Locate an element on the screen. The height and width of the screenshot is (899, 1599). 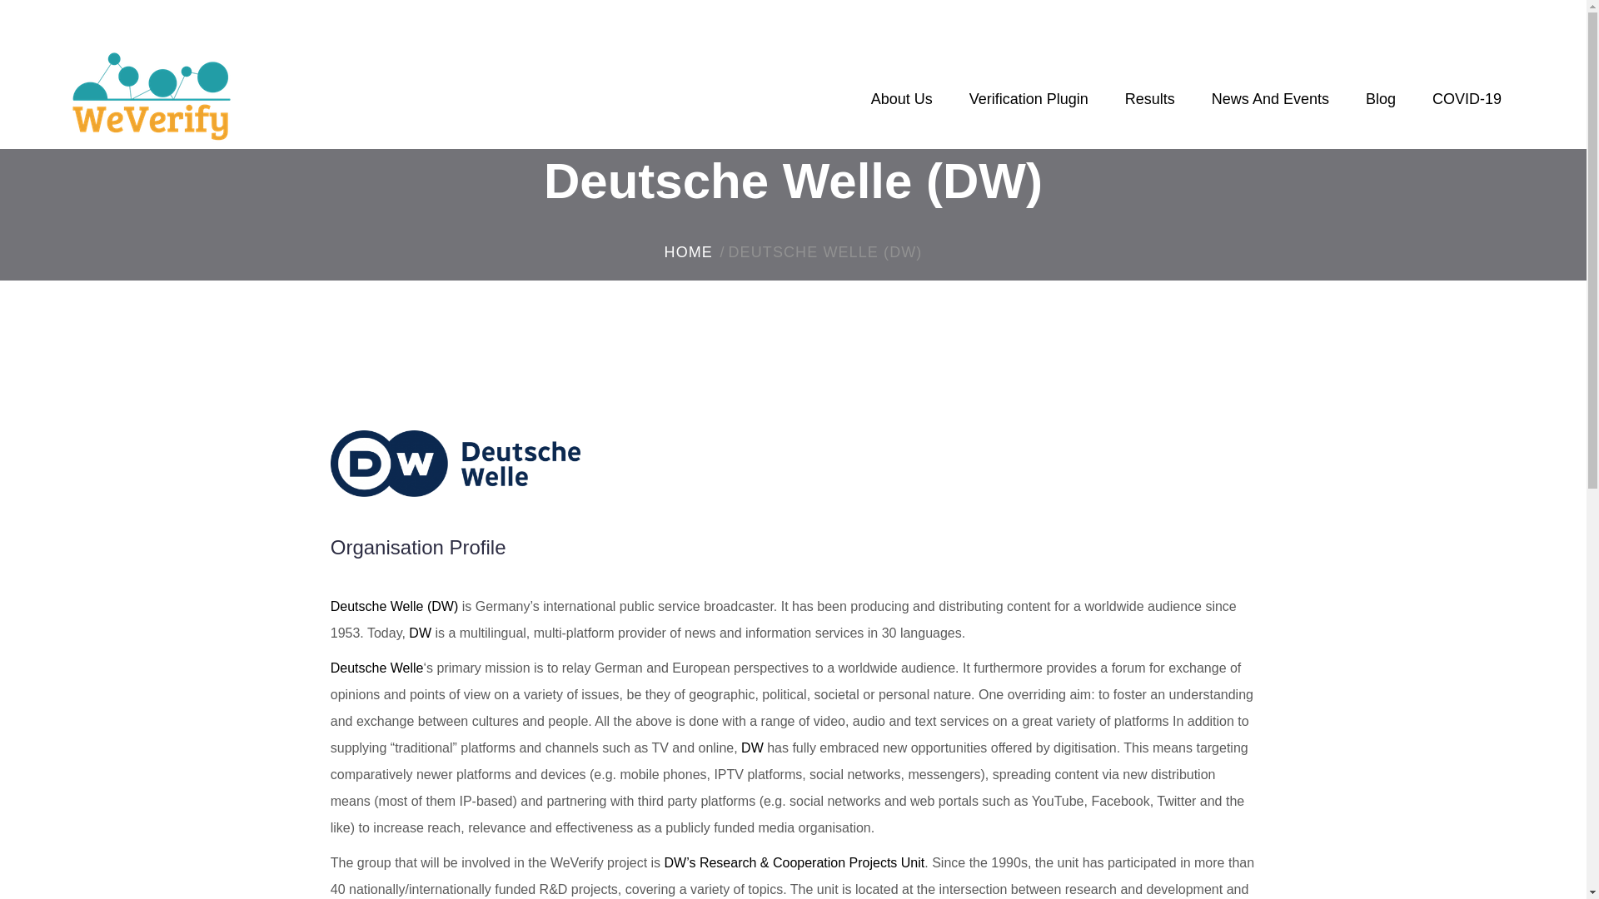
Results is located at coordinates (1150, 108).